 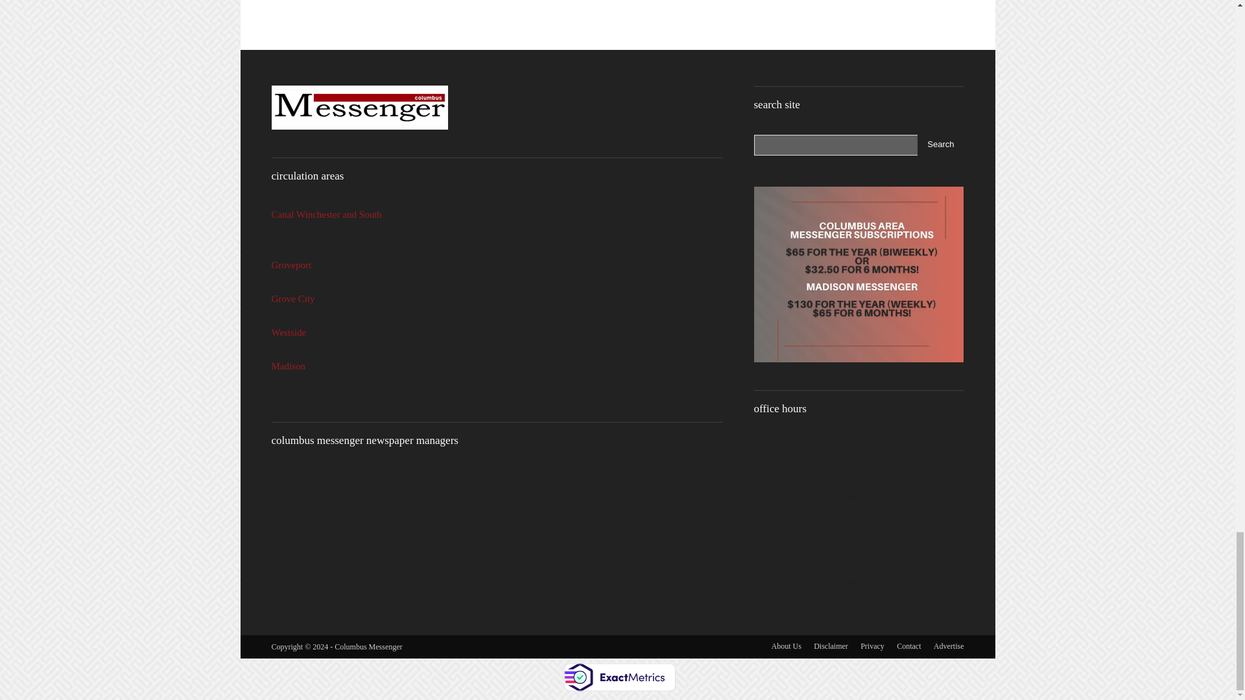 I want to click on Search, so click(x=940, y=145).